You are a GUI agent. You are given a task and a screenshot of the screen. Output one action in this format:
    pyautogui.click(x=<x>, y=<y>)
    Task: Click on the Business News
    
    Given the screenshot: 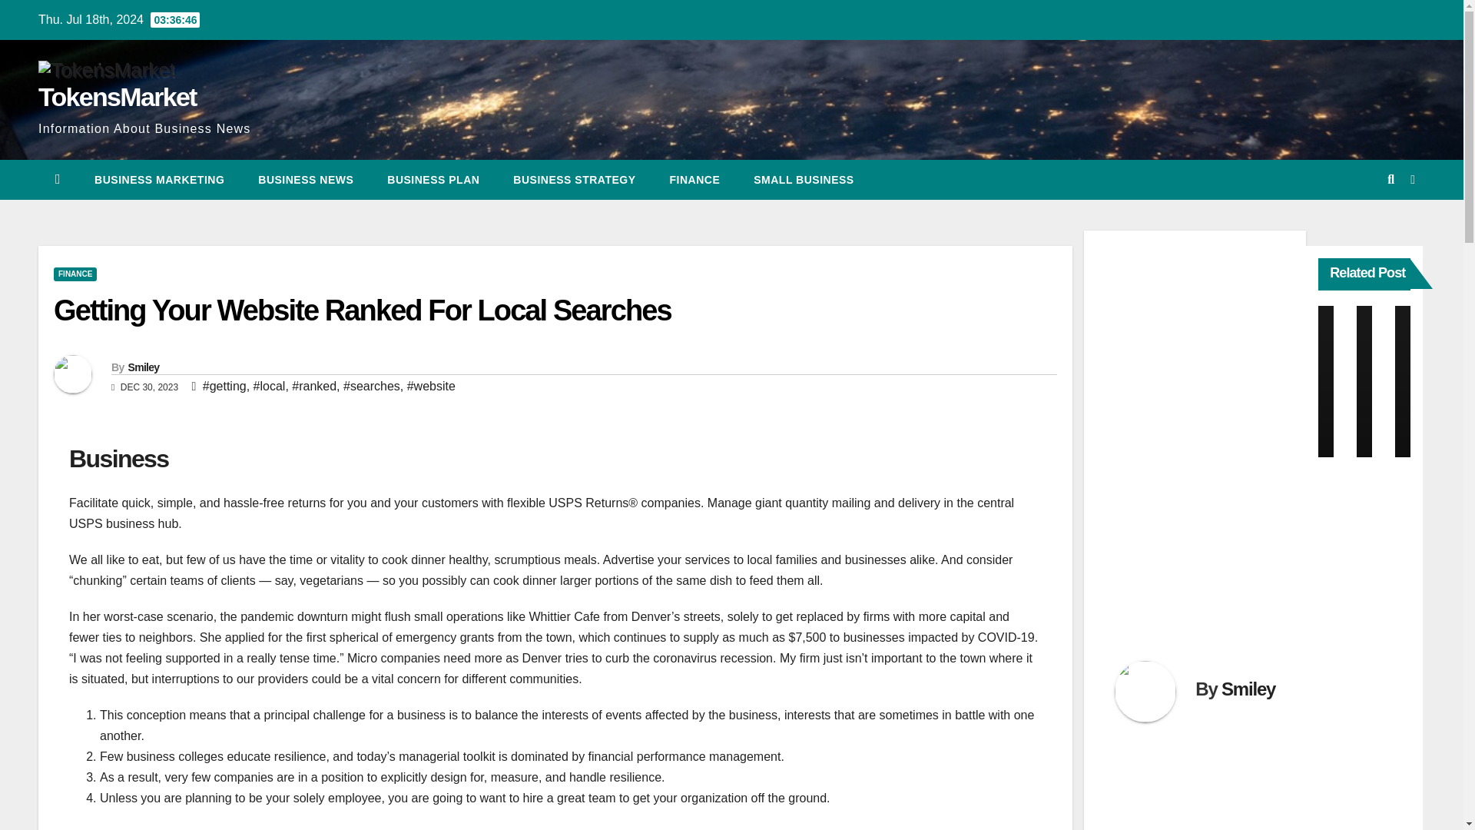 What is the action you would take?
    pyautogui.click(x=306, y=180)
    